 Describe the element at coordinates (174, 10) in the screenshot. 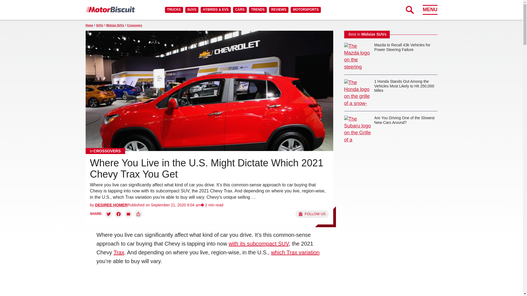

I see `TRUCKS` at that location.